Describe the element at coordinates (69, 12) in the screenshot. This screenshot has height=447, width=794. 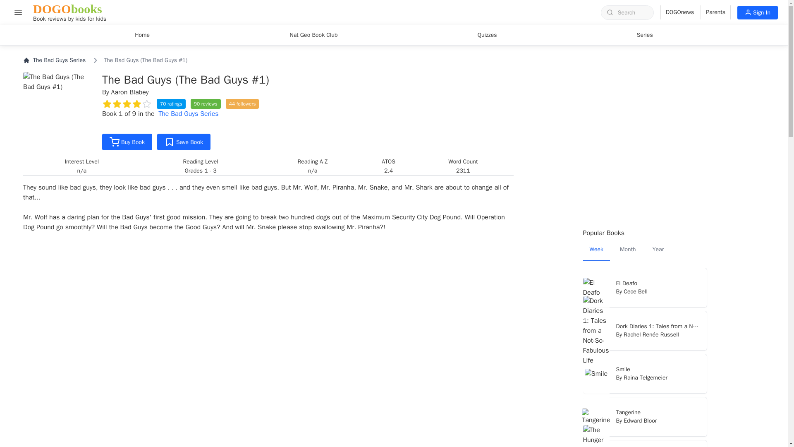
I see `The Bad Guys Series` at that location.